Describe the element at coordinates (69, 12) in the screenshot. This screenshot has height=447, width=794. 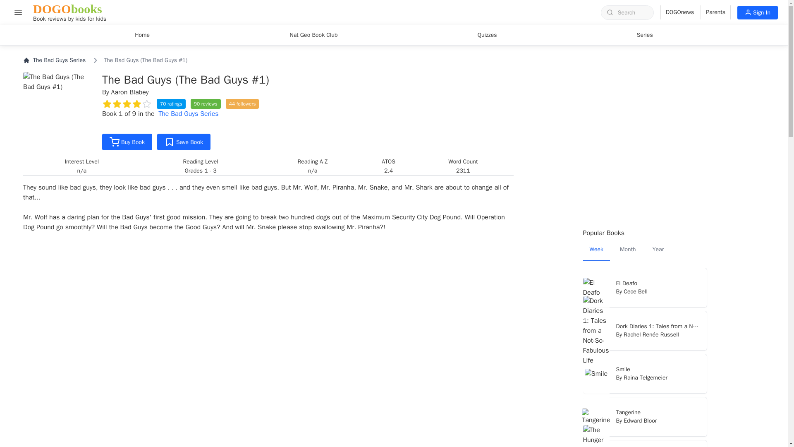
I see `The Bad Guys Series` at that location.